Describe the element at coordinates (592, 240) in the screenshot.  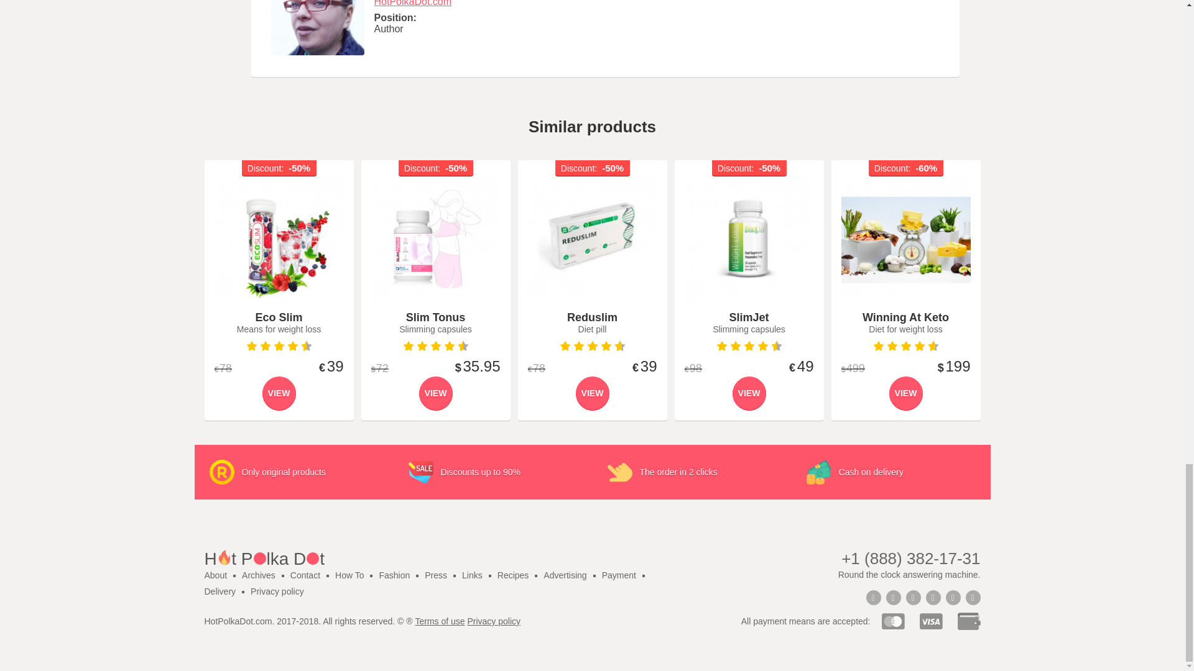
I see `Reduslim` at that location.